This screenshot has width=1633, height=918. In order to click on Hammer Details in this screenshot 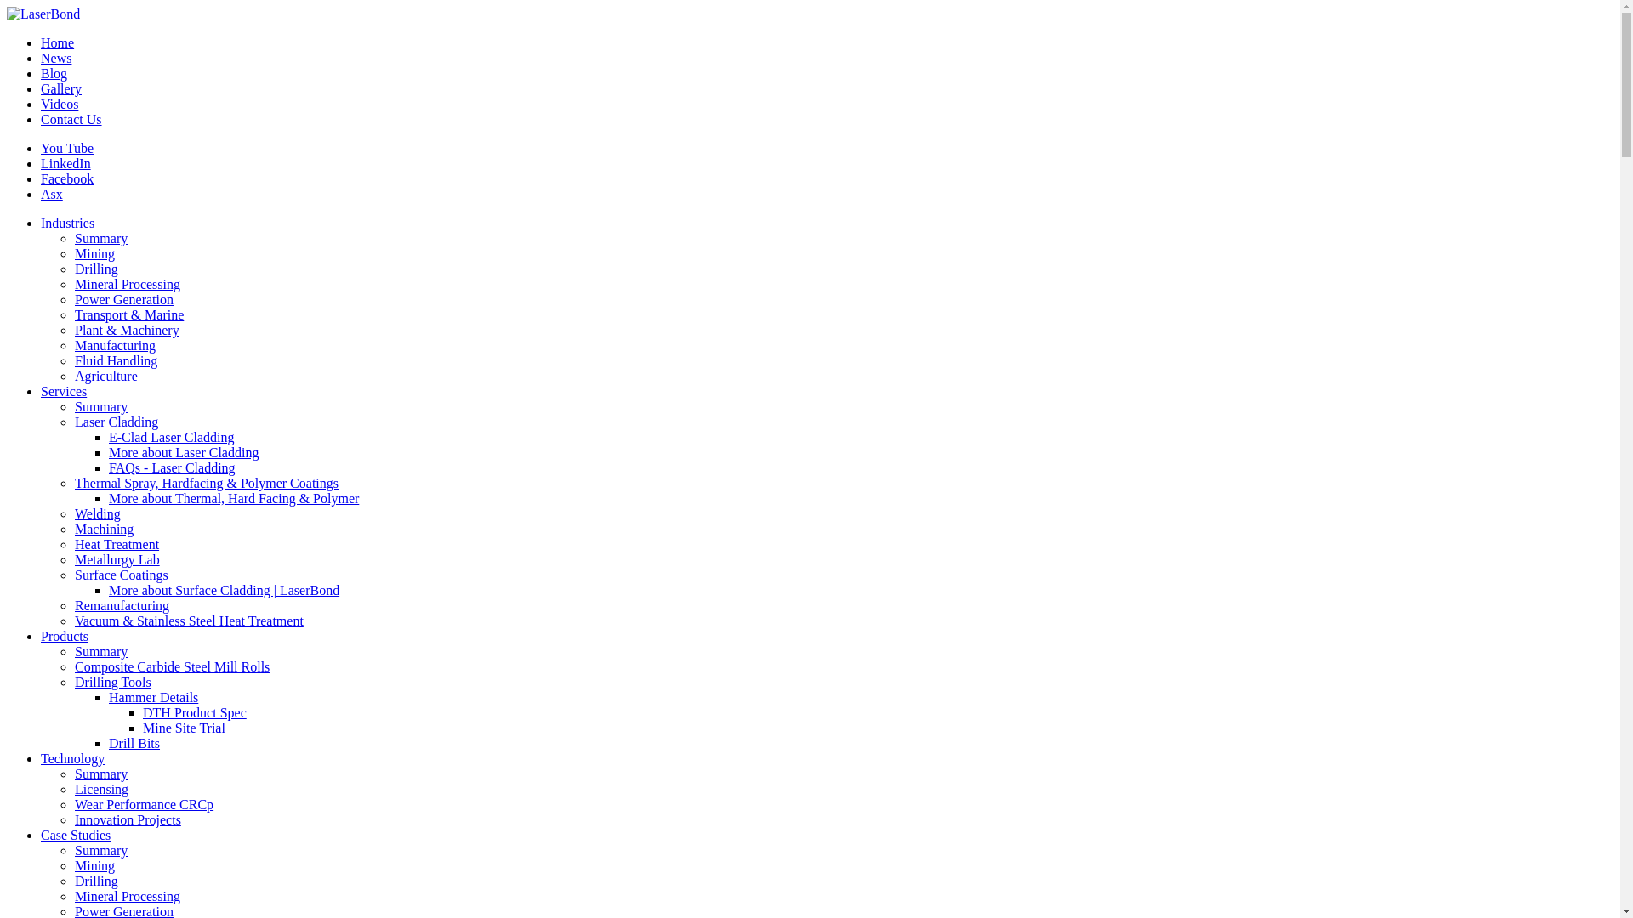, I will do `click(153, 697)`.